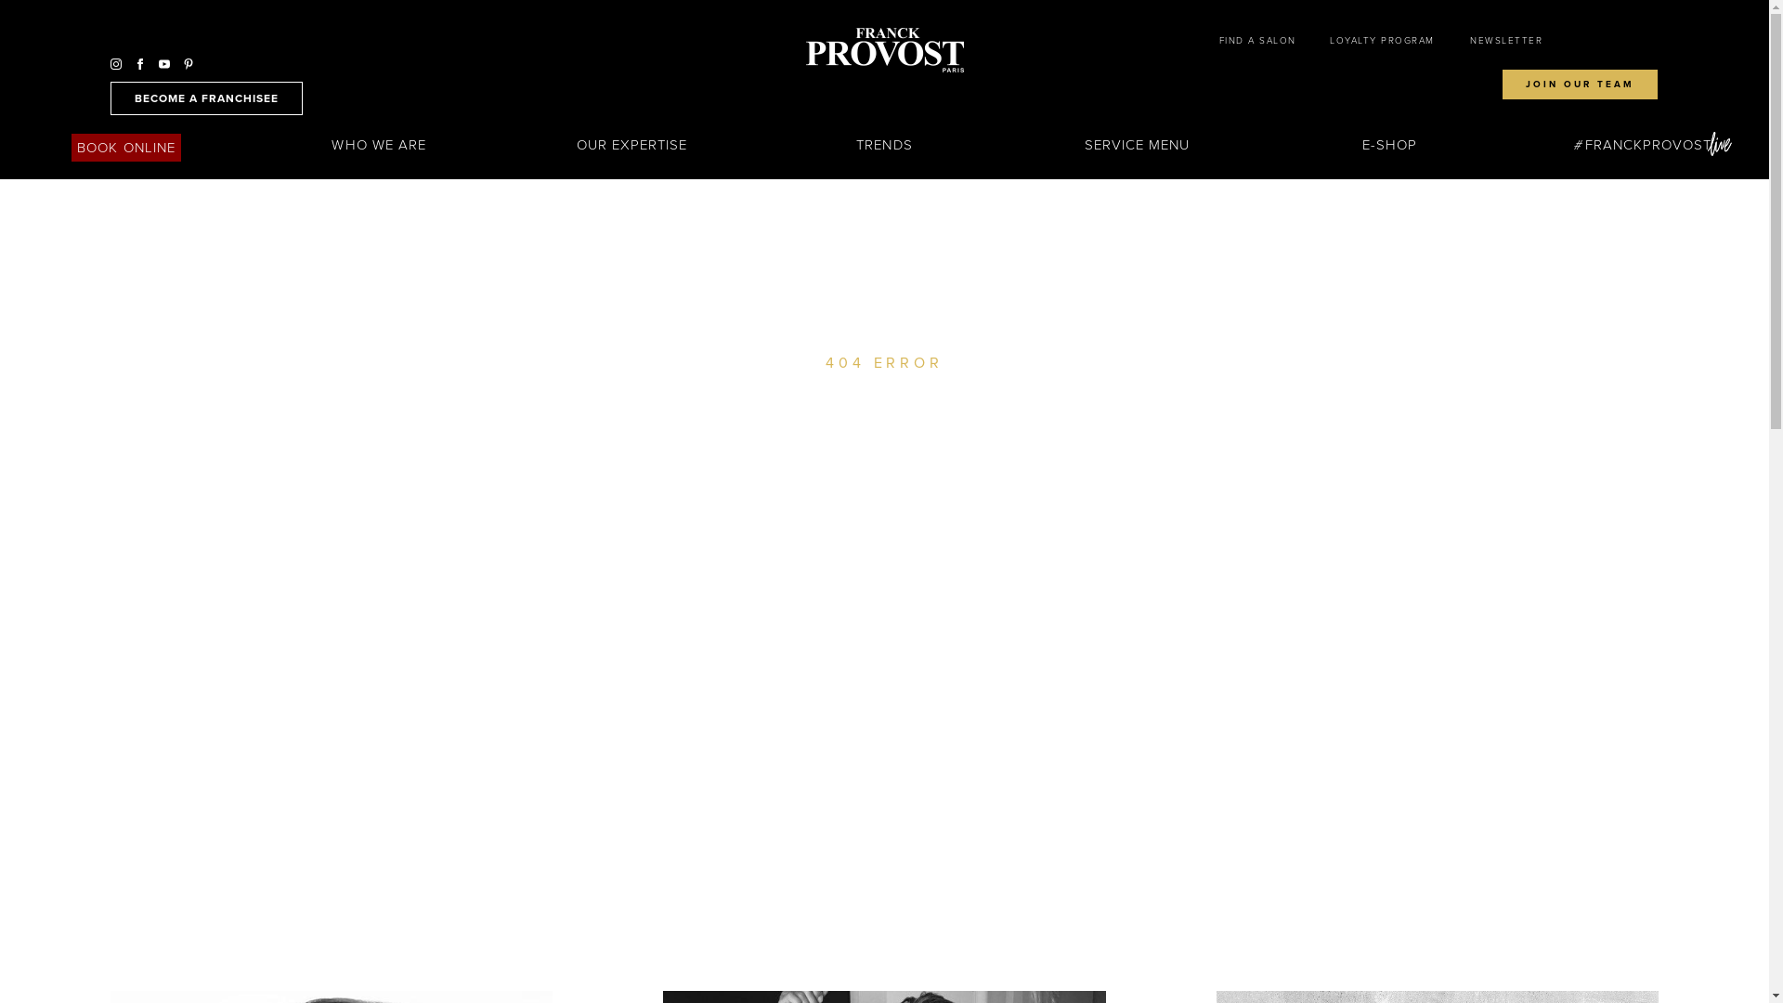 The height and width of the screenshot is (1003, 1783). I want to click on LOYALTY PROGRAM, so click(1382, 41).